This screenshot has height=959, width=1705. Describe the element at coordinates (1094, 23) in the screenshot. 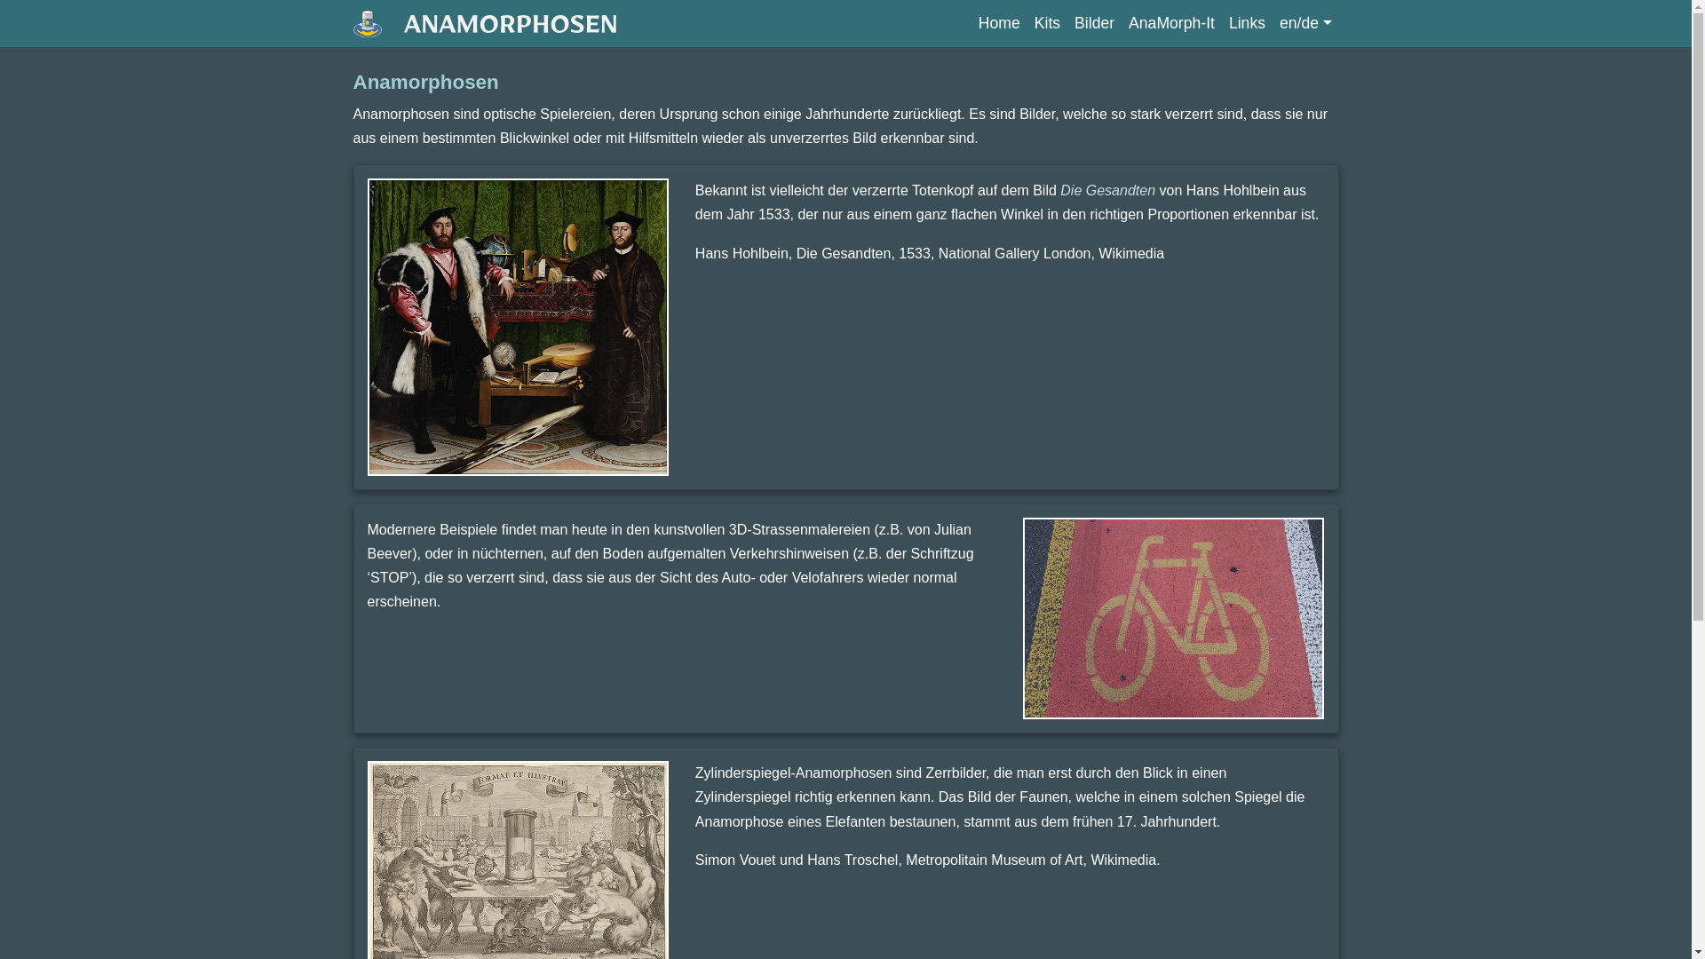

I see `Bilder` at that location.